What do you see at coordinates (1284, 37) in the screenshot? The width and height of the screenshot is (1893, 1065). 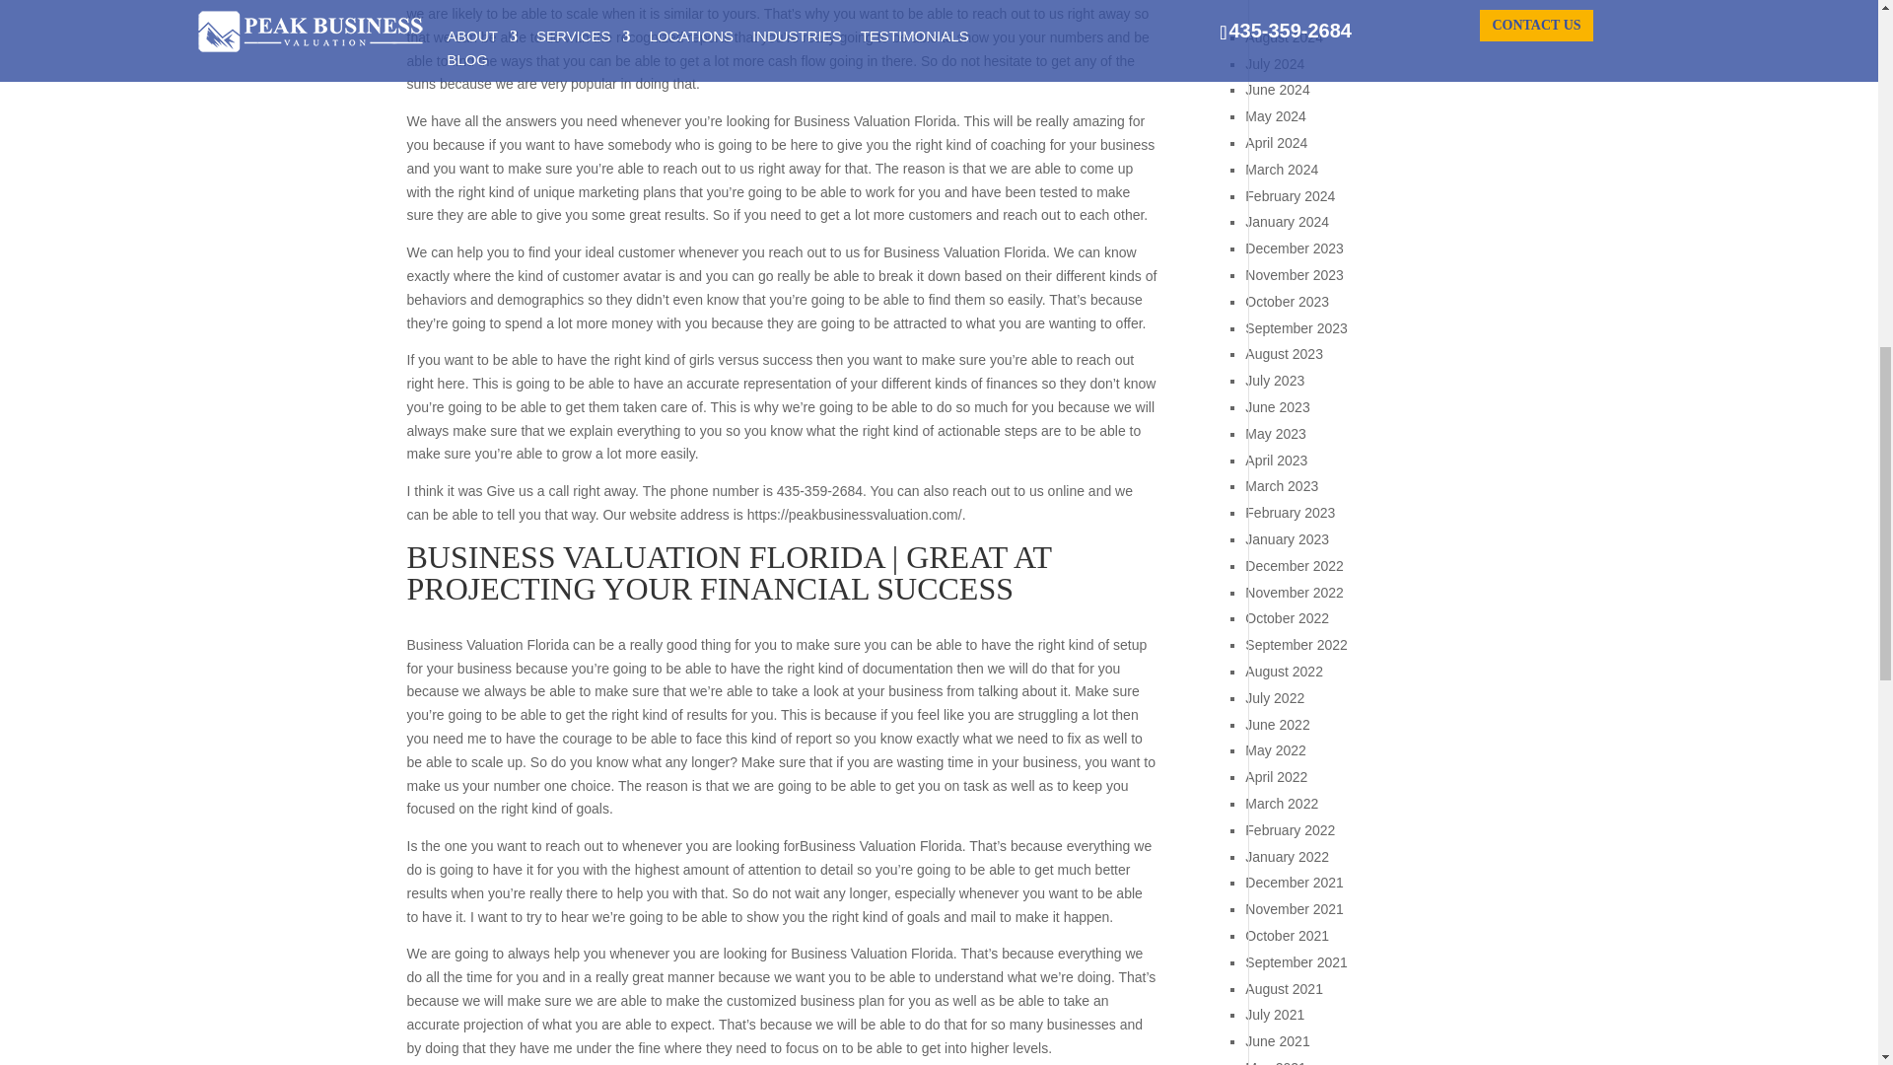 I see `August 2024` at bounding box center [1284, 37].